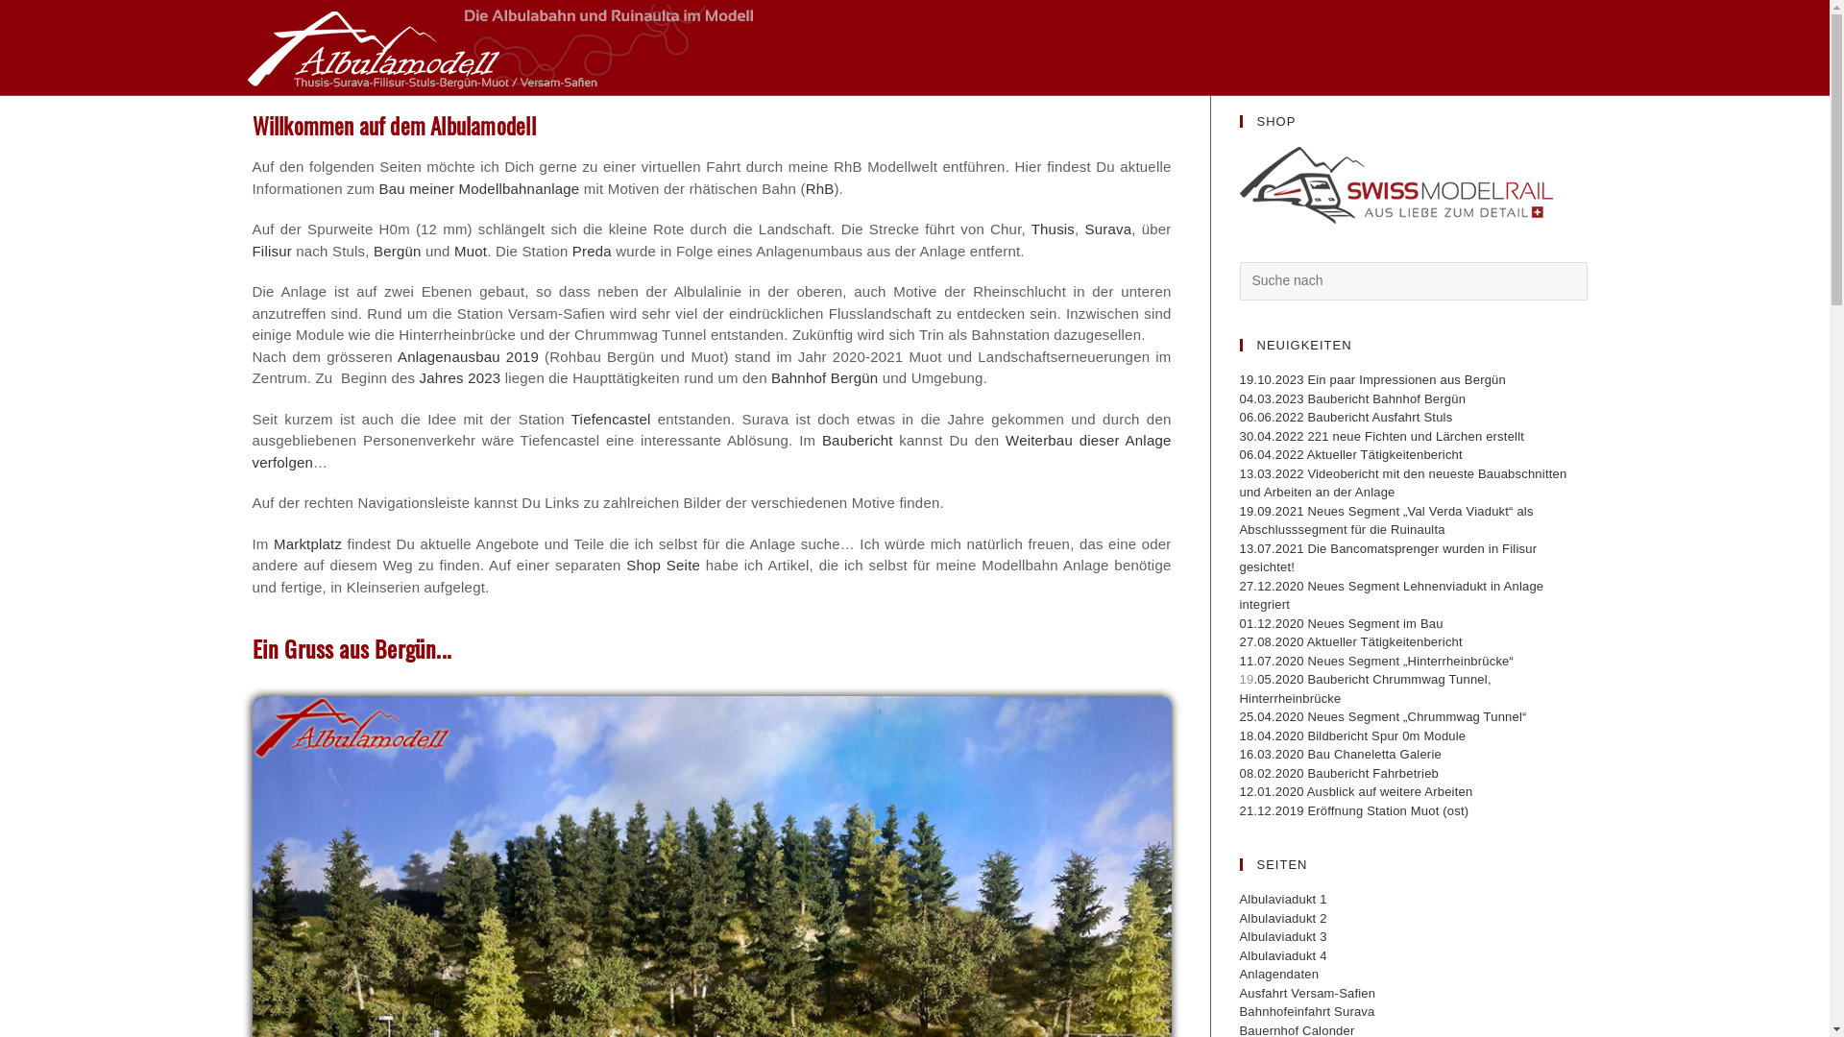  Describe the element at coordinates (1283, 899) in the screenshot. I see `Albulaviadukt 1` at that location.